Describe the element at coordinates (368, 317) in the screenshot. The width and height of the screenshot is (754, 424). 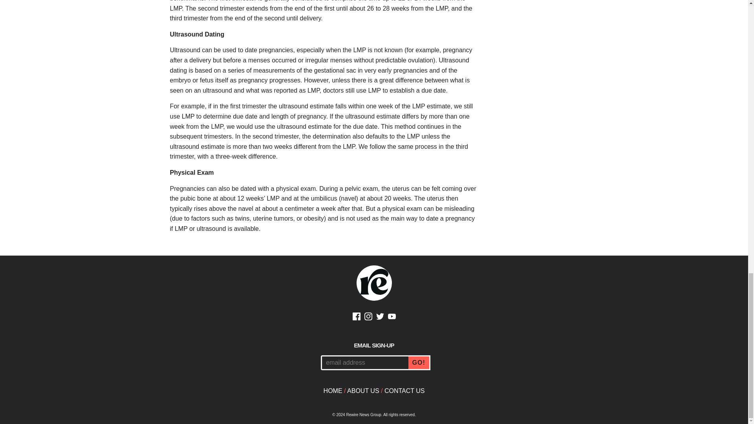
I see `INSTAGRAM` at that location.